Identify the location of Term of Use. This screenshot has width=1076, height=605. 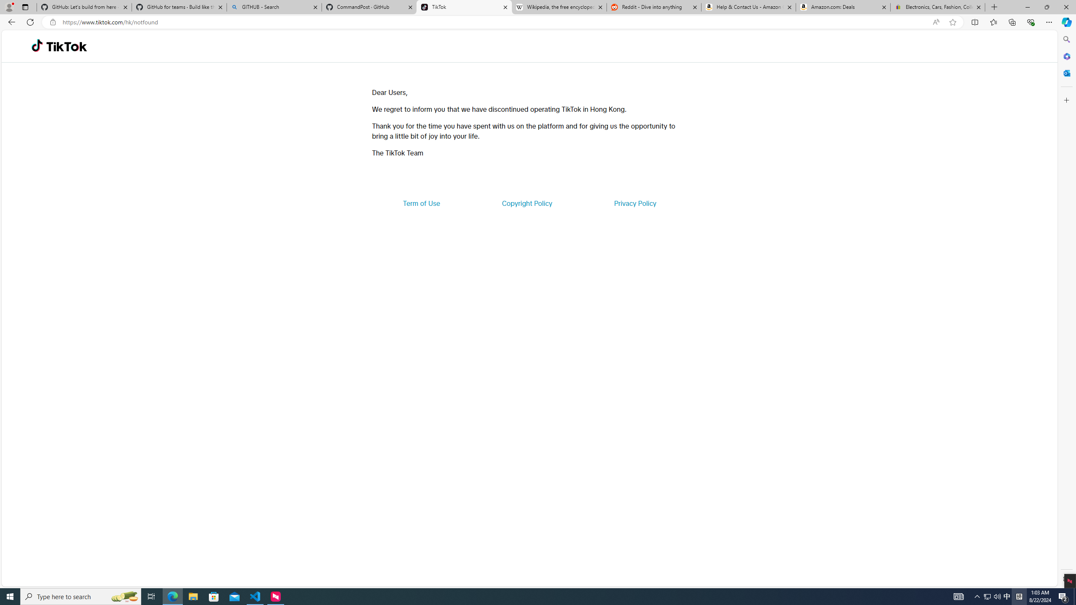
(421, 203).